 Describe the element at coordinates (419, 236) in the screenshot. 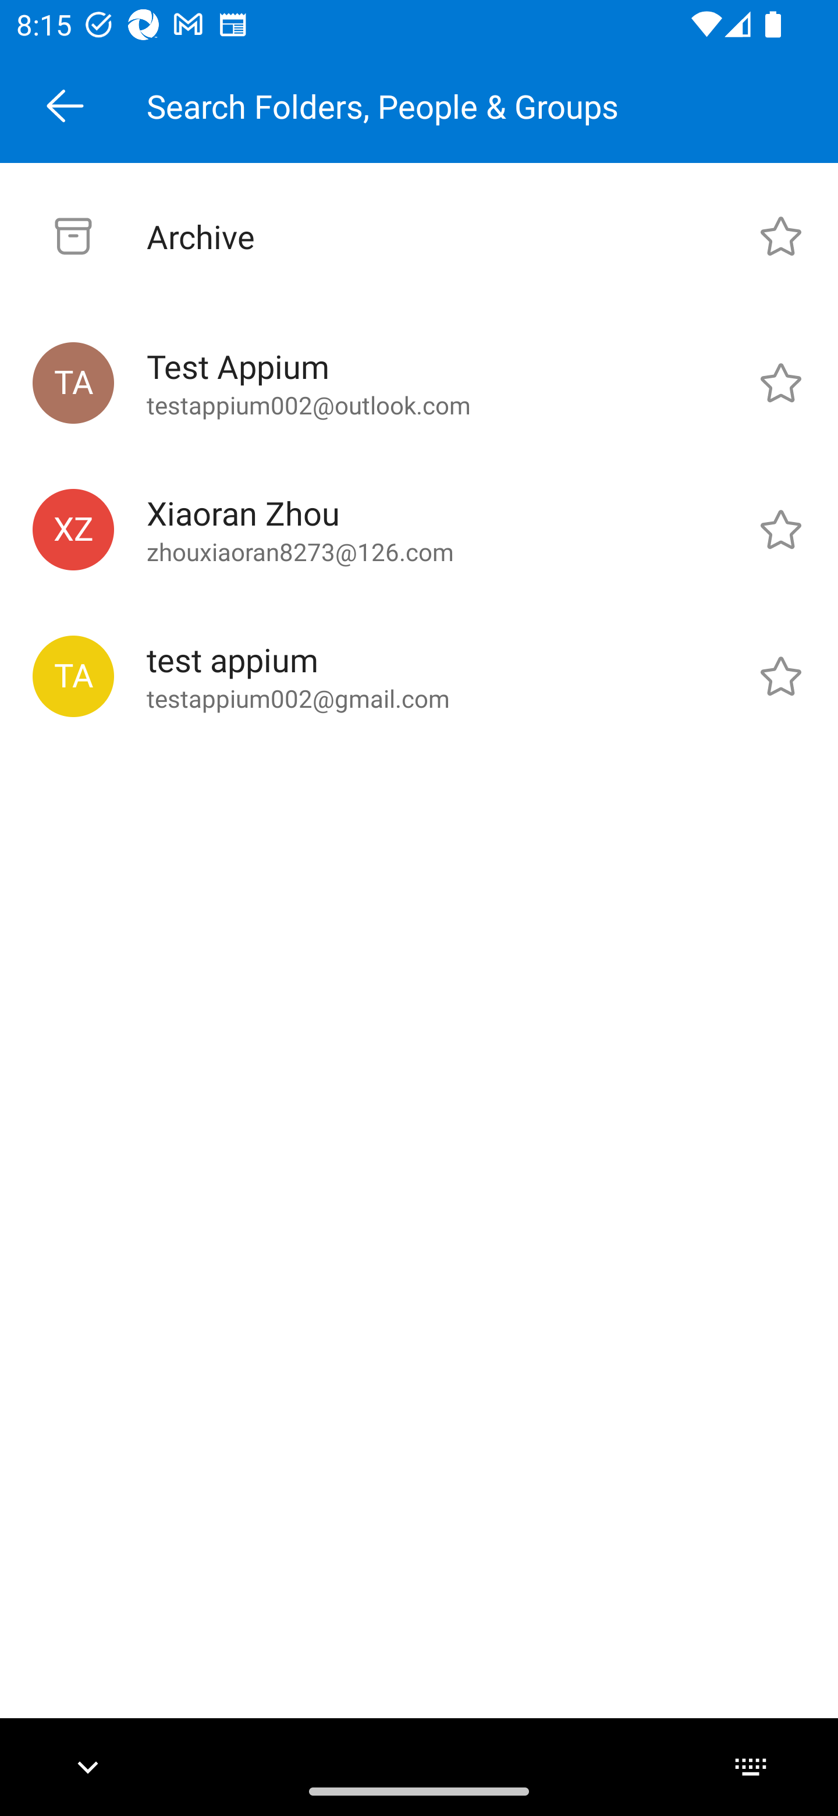

I see `Archive` at that location.